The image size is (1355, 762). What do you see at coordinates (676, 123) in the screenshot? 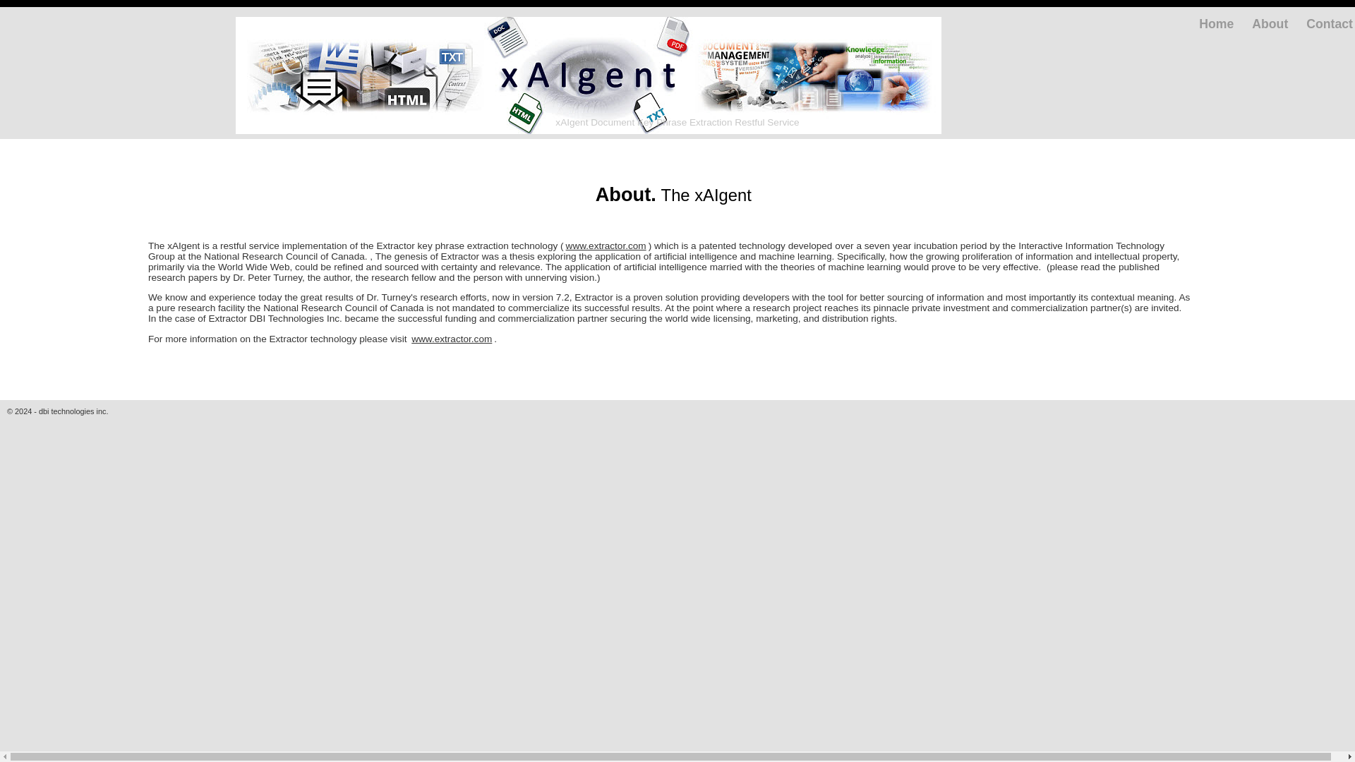
I see `xAIgent Document Key Phrase Extraction Restful Service` at bounding box center [676, 123].